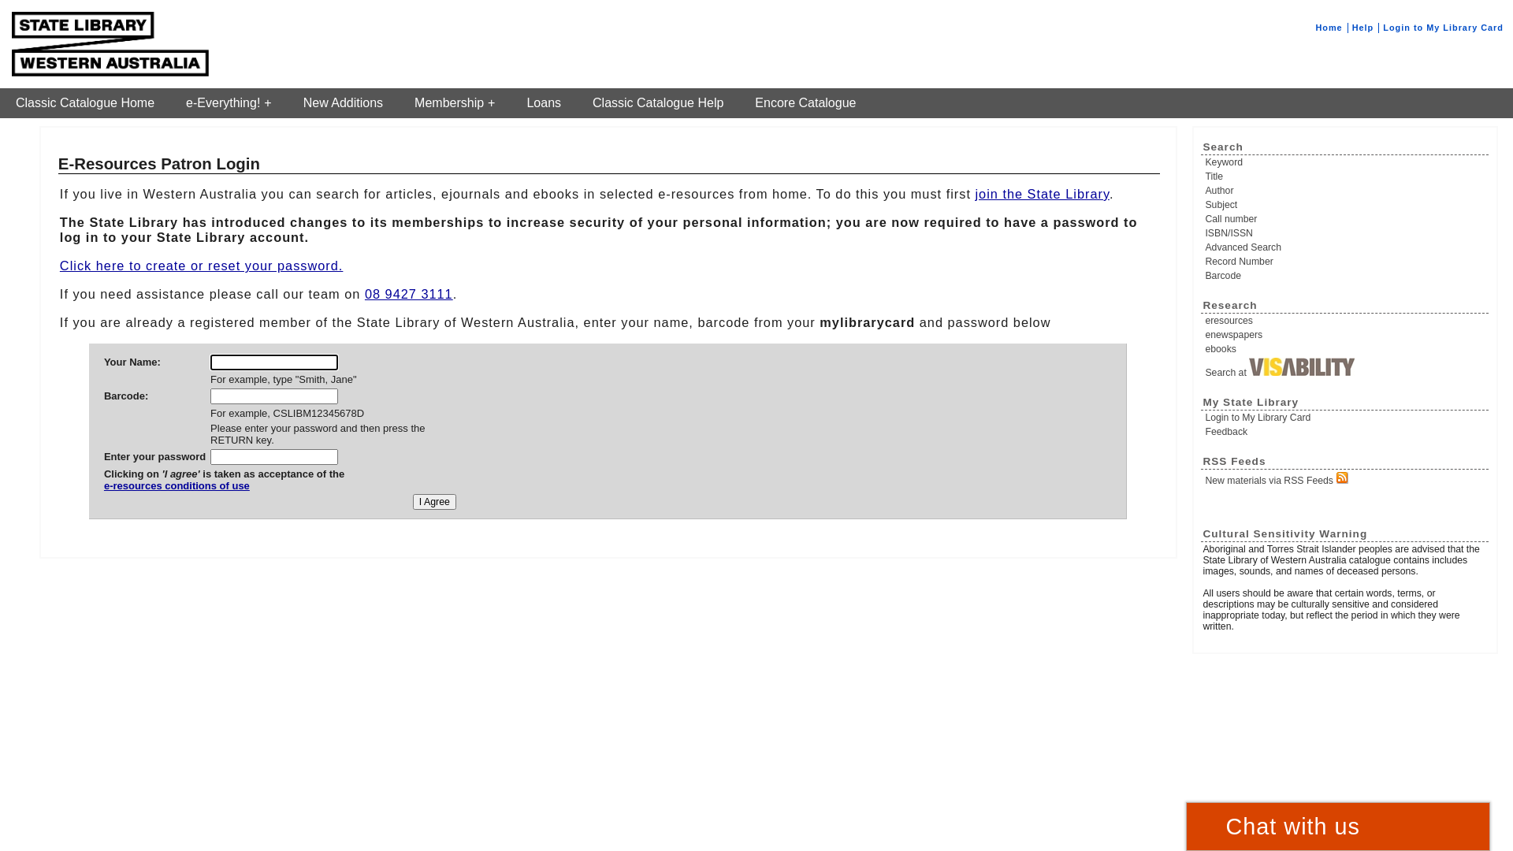  What do you see at coordinates (435, 502) in the screenshot?
I see `I Agree` at bounding box center [435, 502].